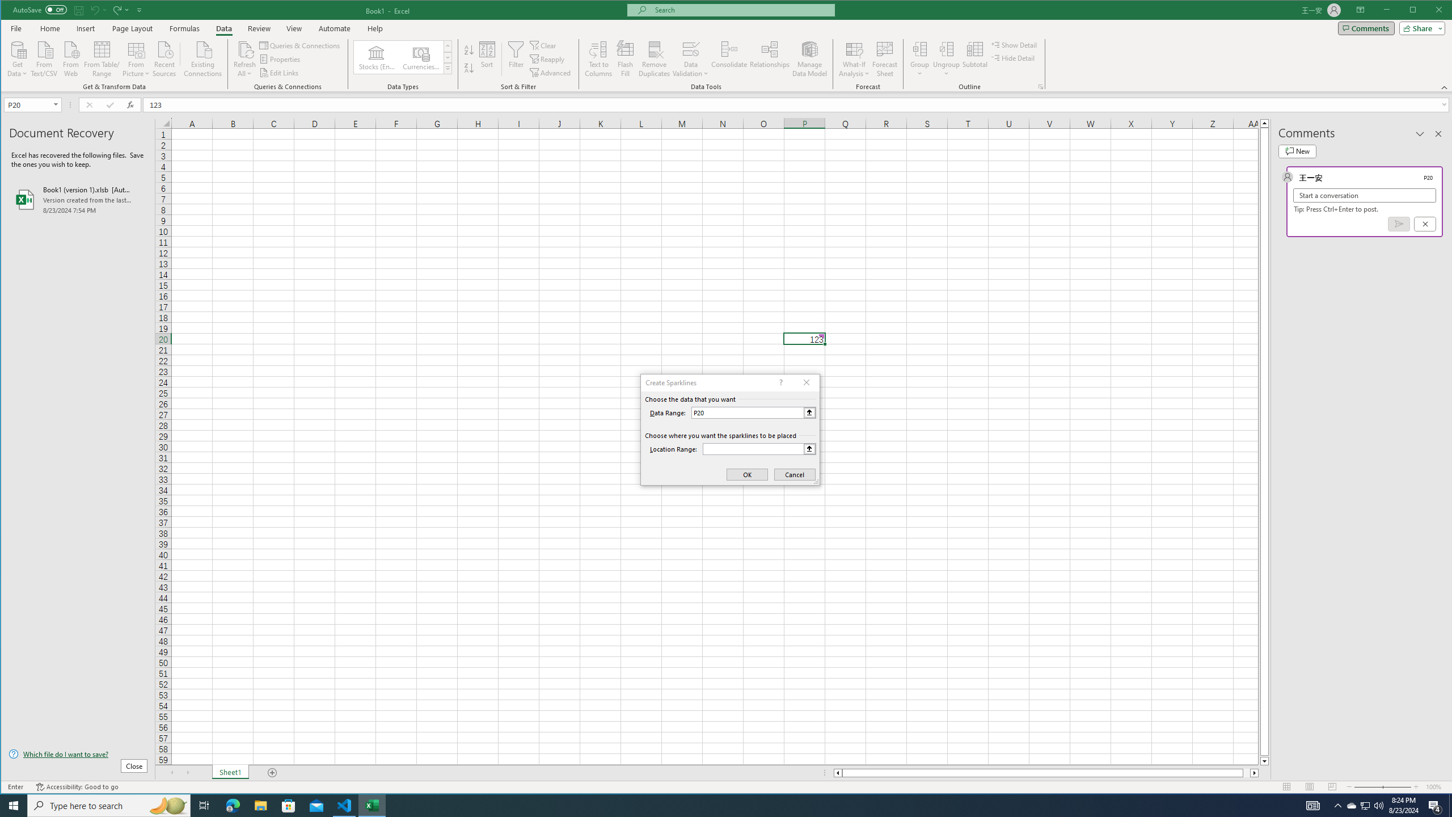 The width and height of the screenshot is (1452, 817). I want to click on Edit Links, so click(279, 73).